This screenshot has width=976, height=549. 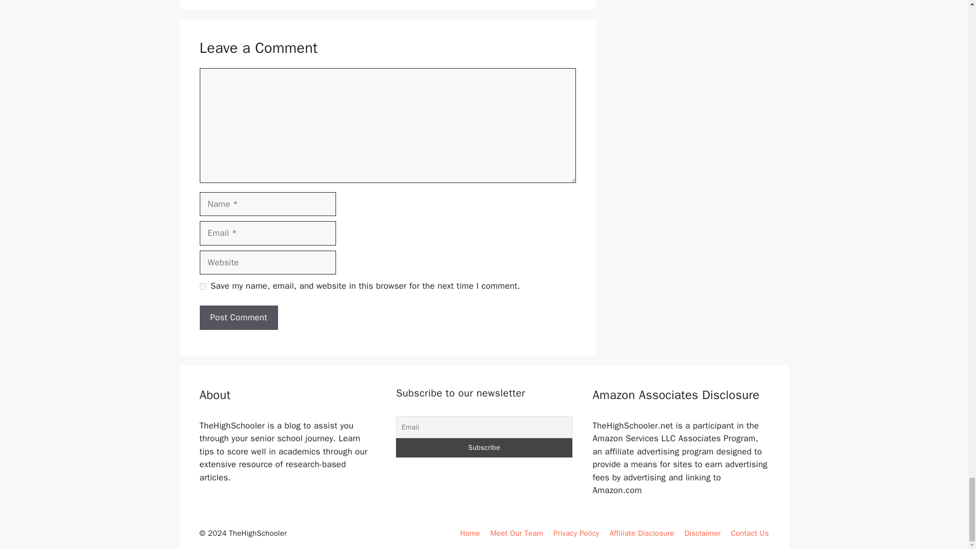 What do you see at coordinates (238, 317) in the screenshot?
I see `Post Comment` at bounding box center [238, 317].